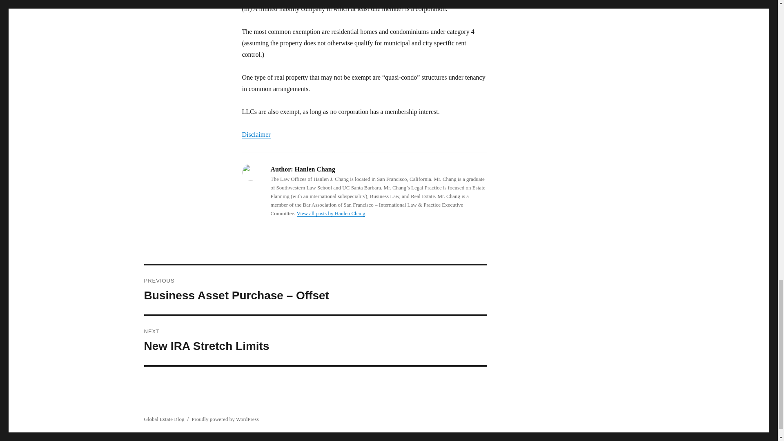 The width and height of the screenshot is (784, 441). I want to click on View all posts by Hanlen Chang, so click(315, 341).